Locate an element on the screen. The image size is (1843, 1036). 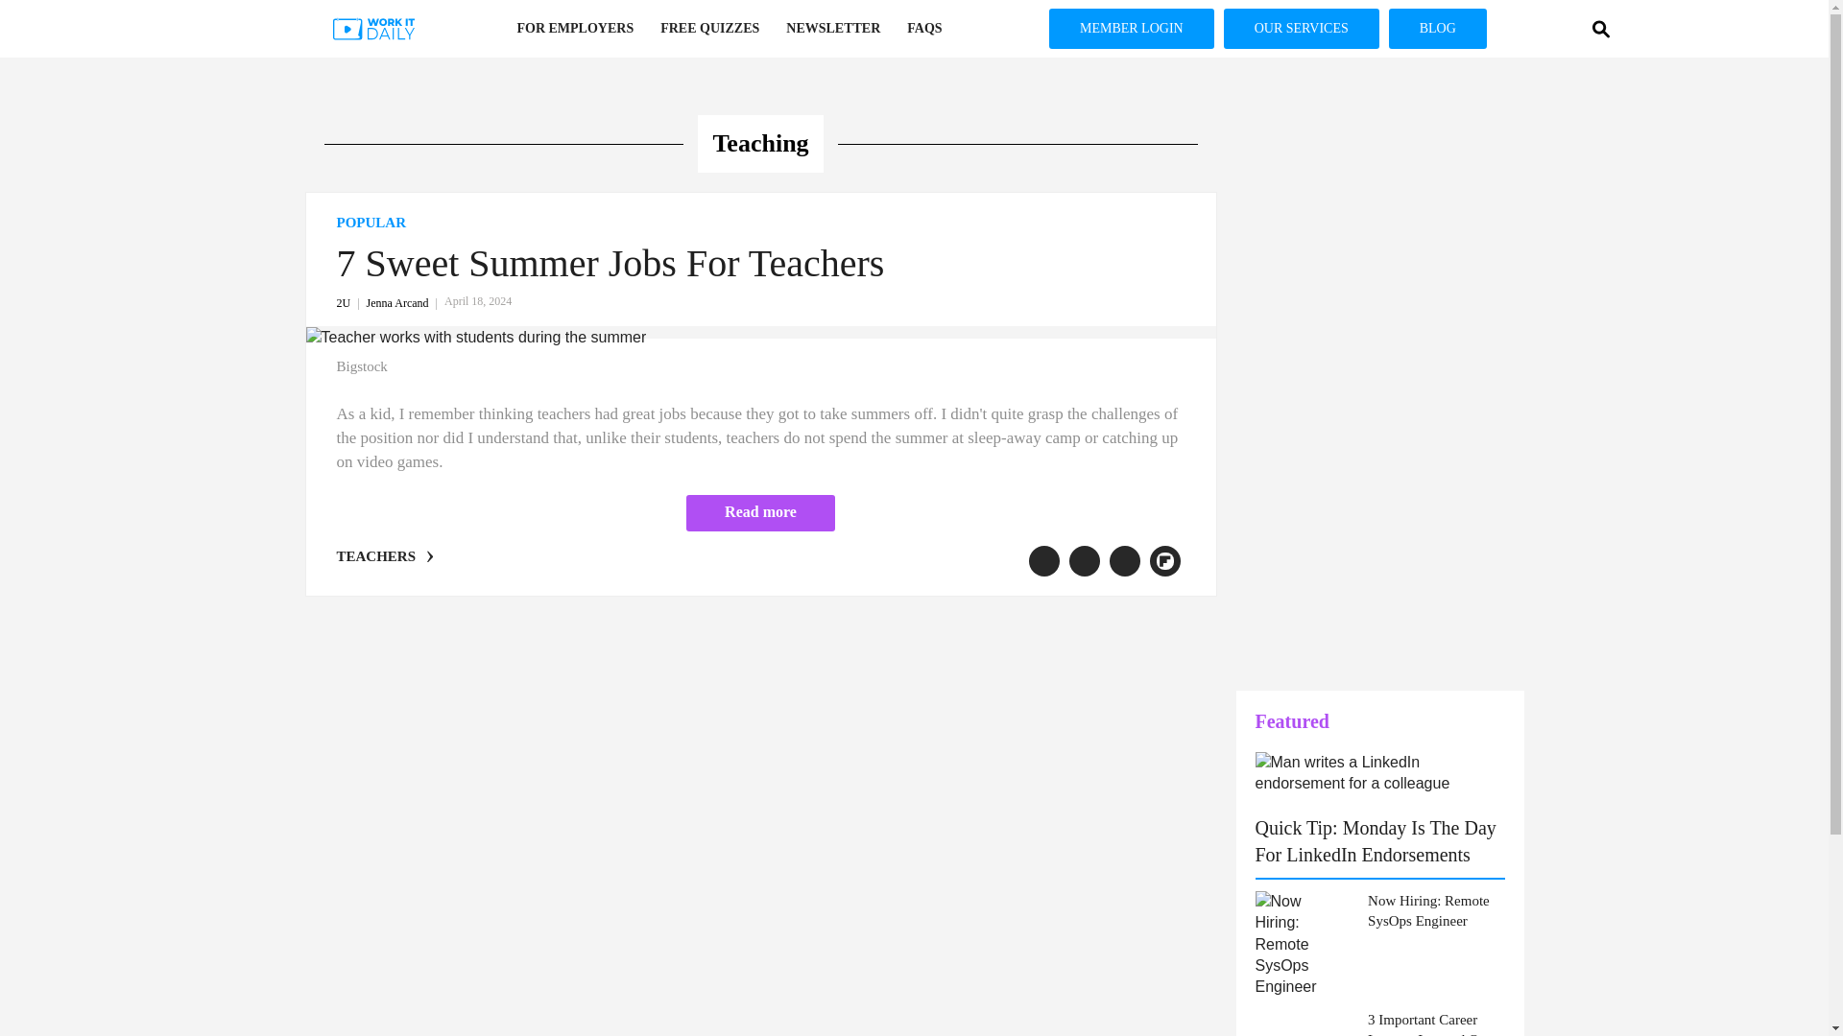
Now Hiring: Remote SysOps Engineer is located at coordinates (1435, 910).